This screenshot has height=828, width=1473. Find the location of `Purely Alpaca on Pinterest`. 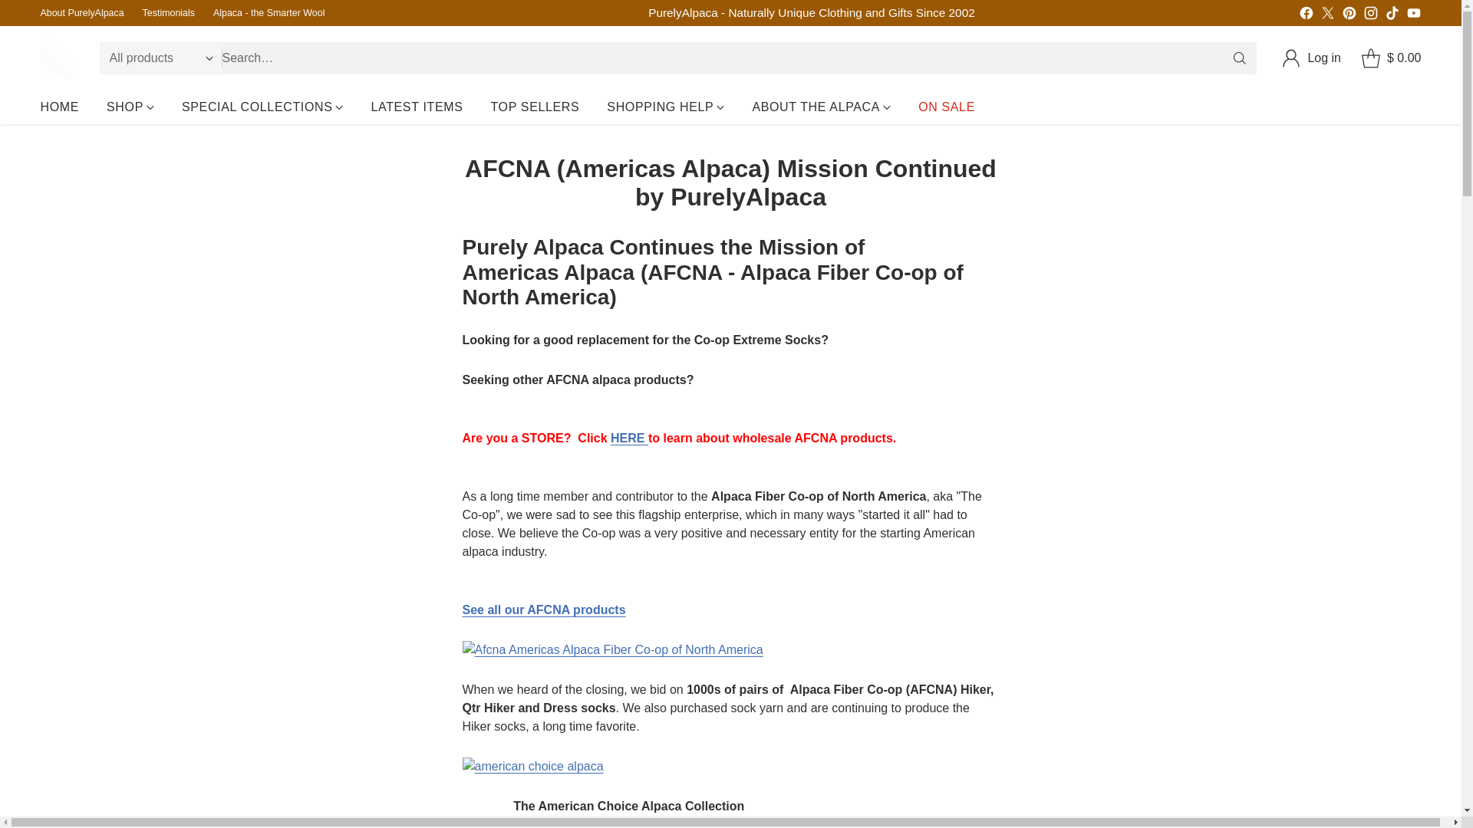

Purely Alpaca on Pinterest is located at coordinates (1349, 15).